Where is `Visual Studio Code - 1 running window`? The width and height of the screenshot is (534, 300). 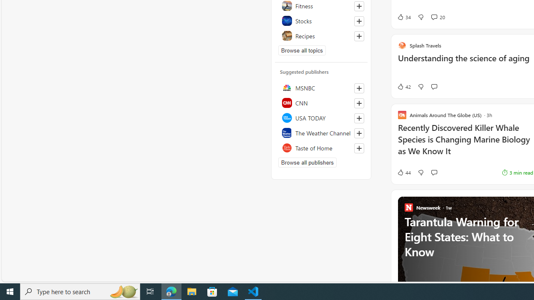
Visual Studio Code - 1 running window is located at coordinates (253, 292).